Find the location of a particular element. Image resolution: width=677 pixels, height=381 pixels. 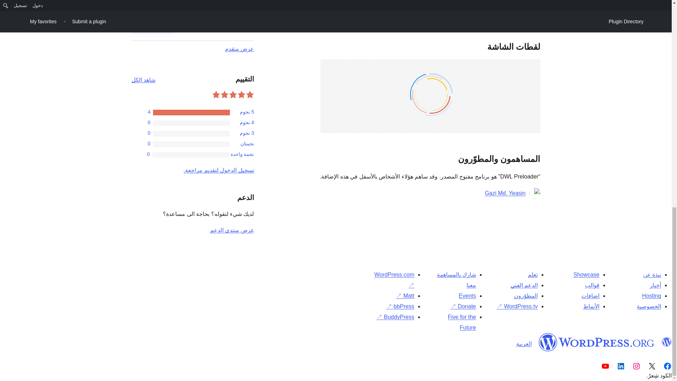

Gazi Md. Yeasin is located at coordinates (505, 193).